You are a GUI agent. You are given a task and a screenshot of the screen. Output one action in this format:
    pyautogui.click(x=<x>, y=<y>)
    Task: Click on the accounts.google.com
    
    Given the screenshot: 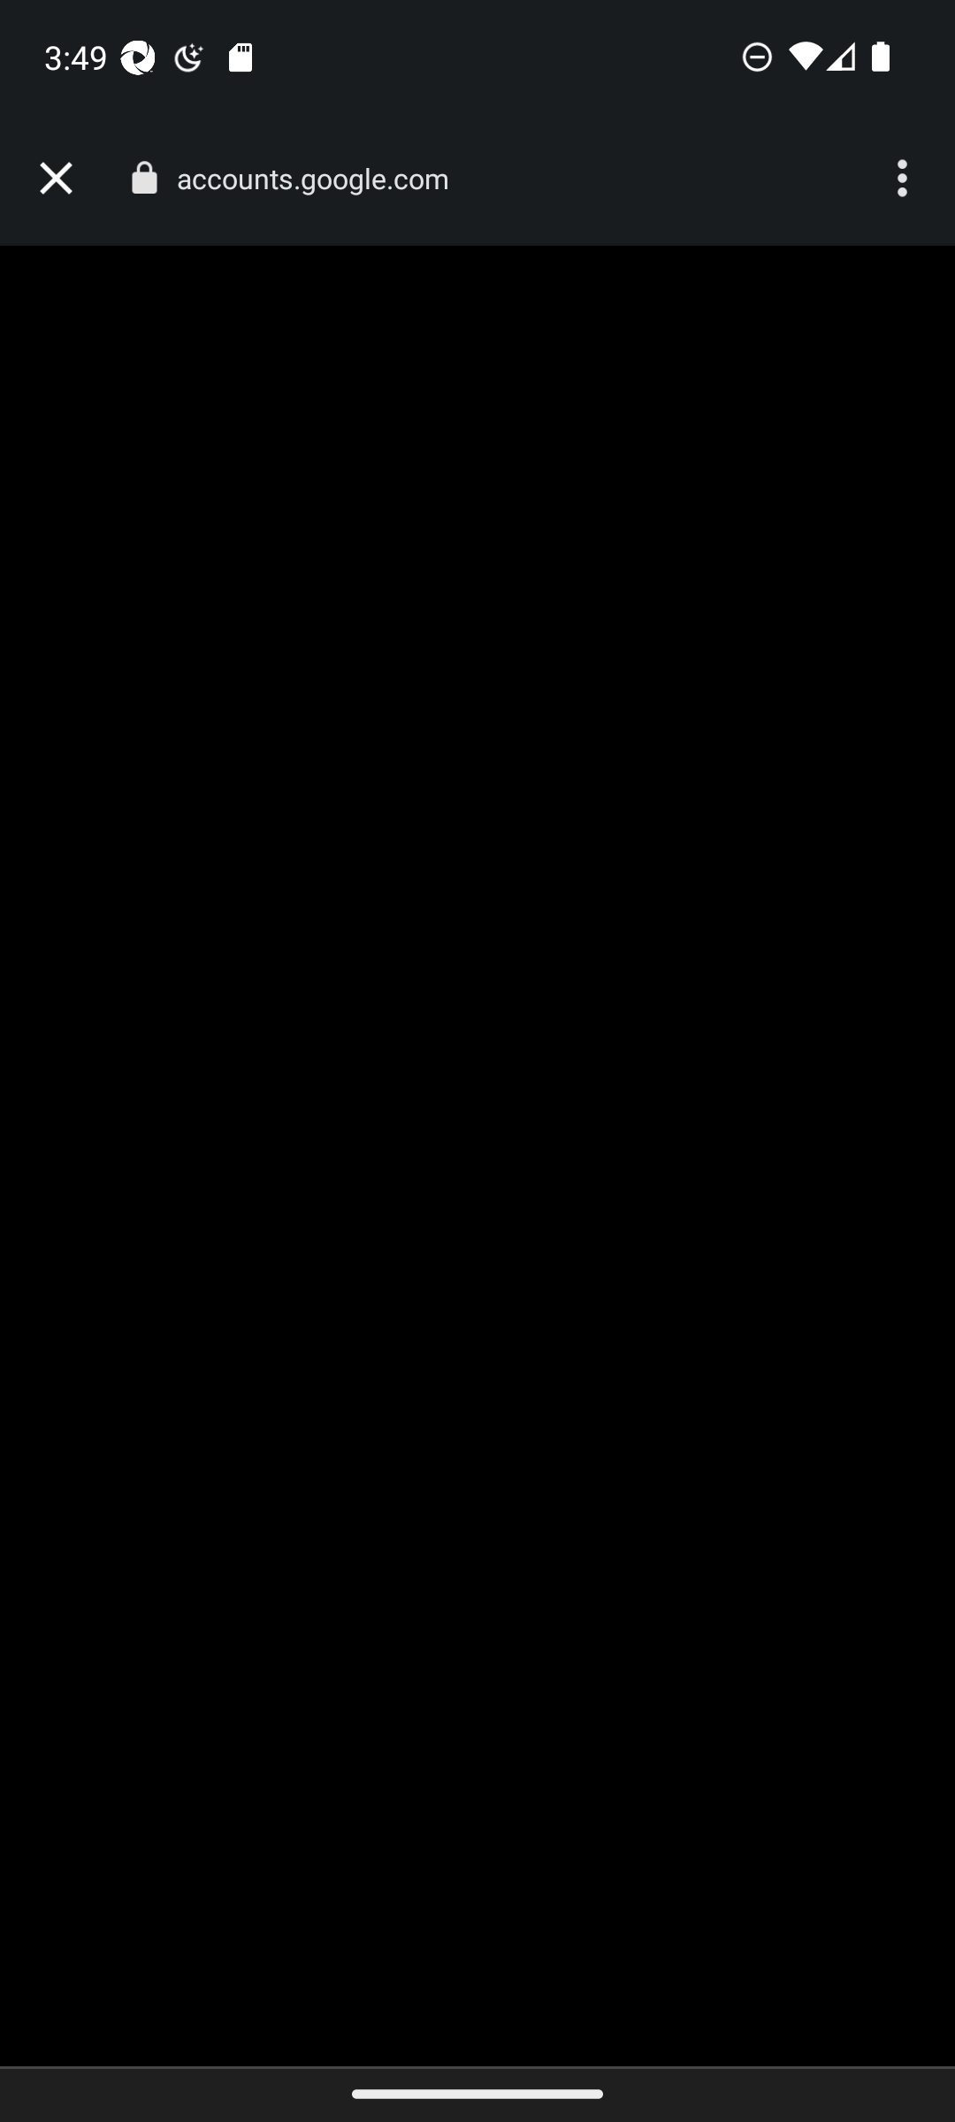 What is the action you would take?
    pyautogui.click(x=322, y=179)
    